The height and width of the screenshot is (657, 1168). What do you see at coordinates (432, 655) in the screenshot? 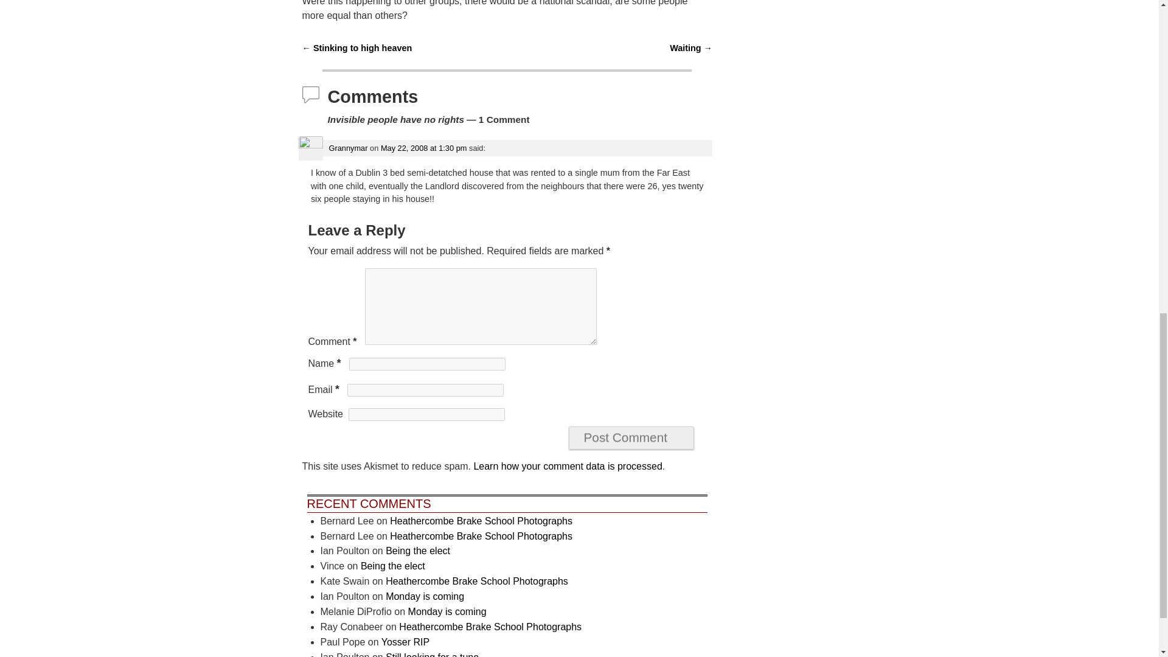
I see `Still looking for a tune` at bounding box center [432, 655].